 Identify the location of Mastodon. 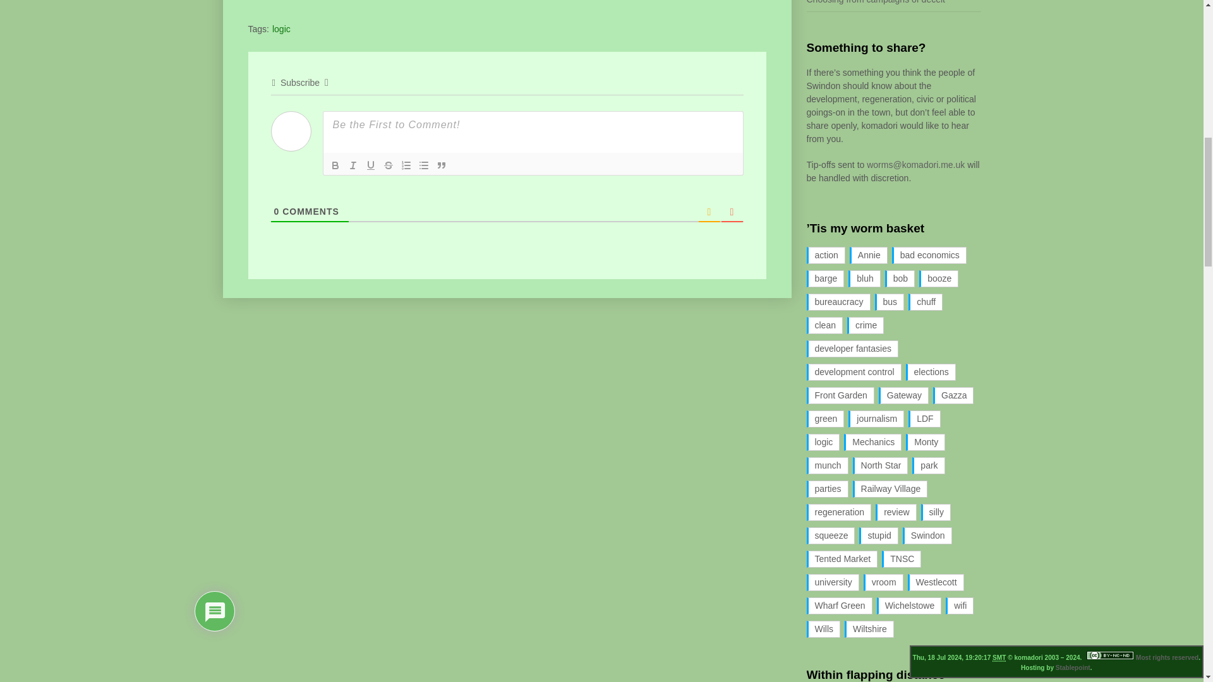
(284, 3).